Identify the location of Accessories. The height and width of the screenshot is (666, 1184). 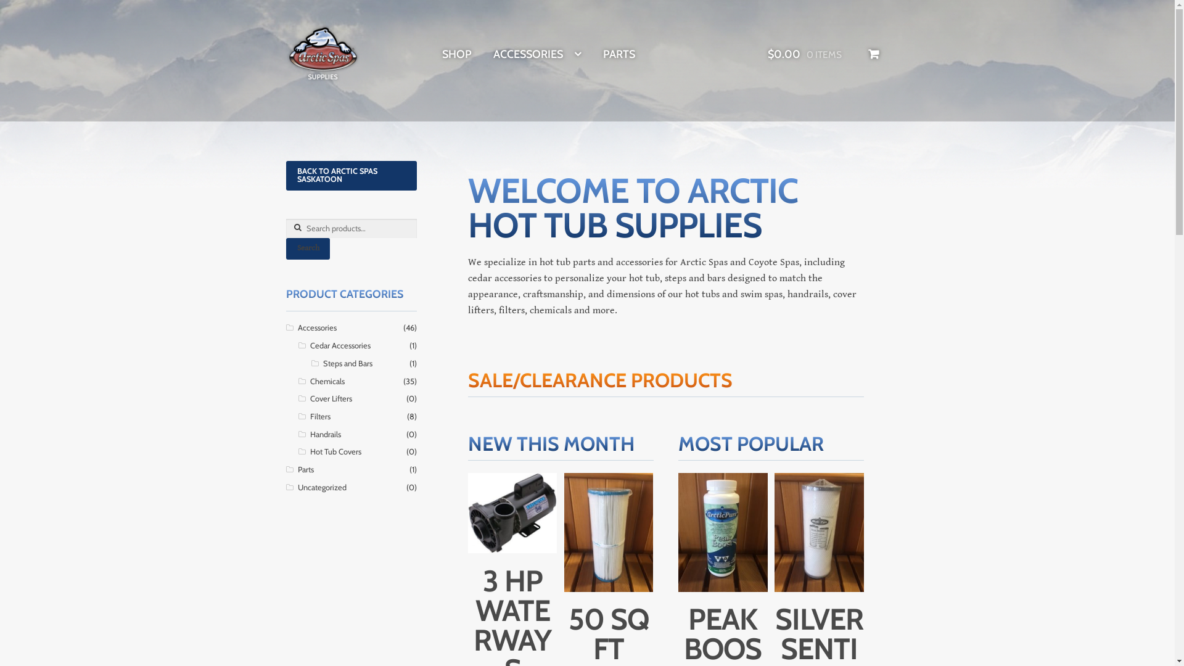
(317, 328).